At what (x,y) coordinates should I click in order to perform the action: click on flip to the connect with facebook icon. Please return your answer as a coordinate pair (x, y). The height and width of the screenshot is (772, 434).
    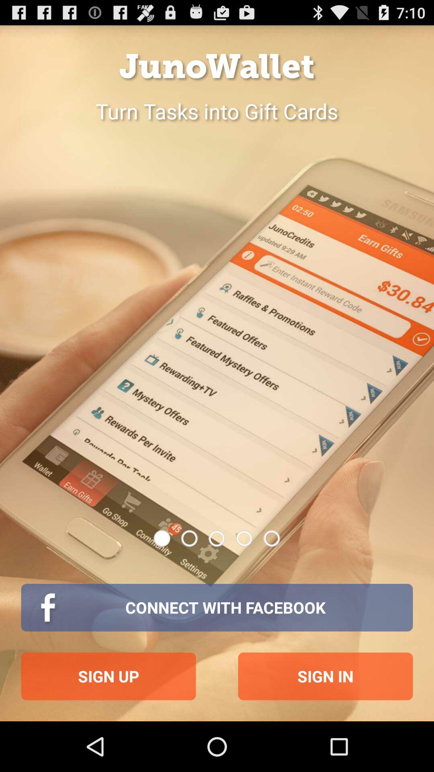
    Looking at the image, I should click on (217, 608).